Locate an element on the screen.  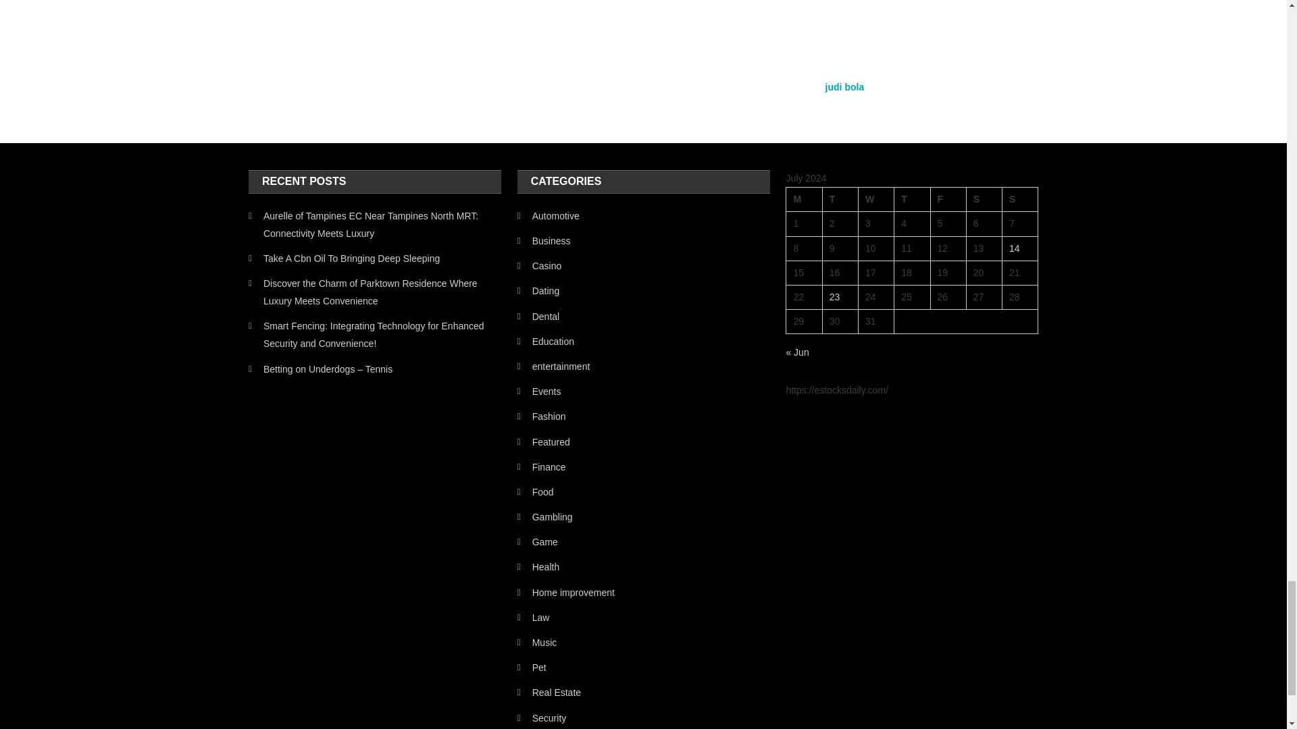
Monday is located at coordinates (804, 200).